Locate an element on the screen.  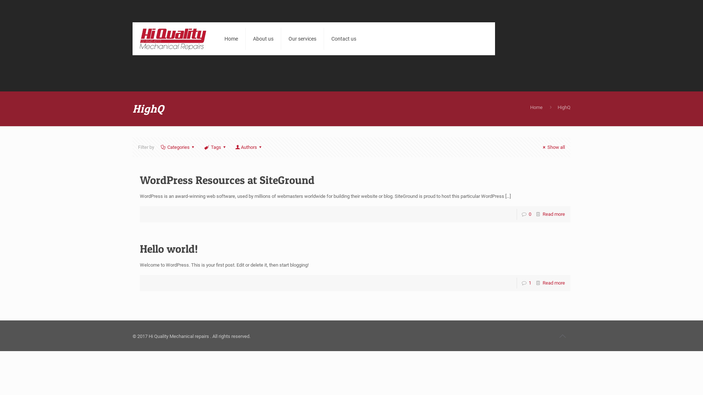
Home is located at coordinates (231, 39).